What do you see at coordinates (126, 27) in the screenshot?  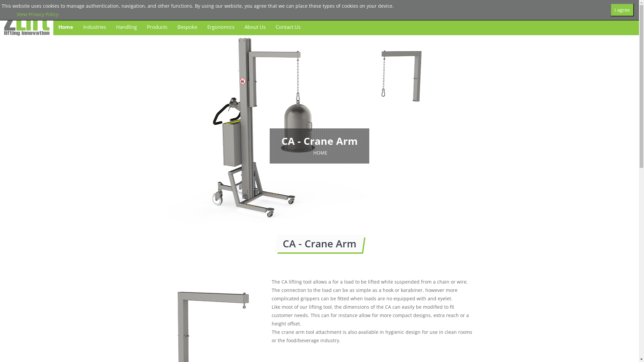 I see `Handling` at bounding box center [126, 27].